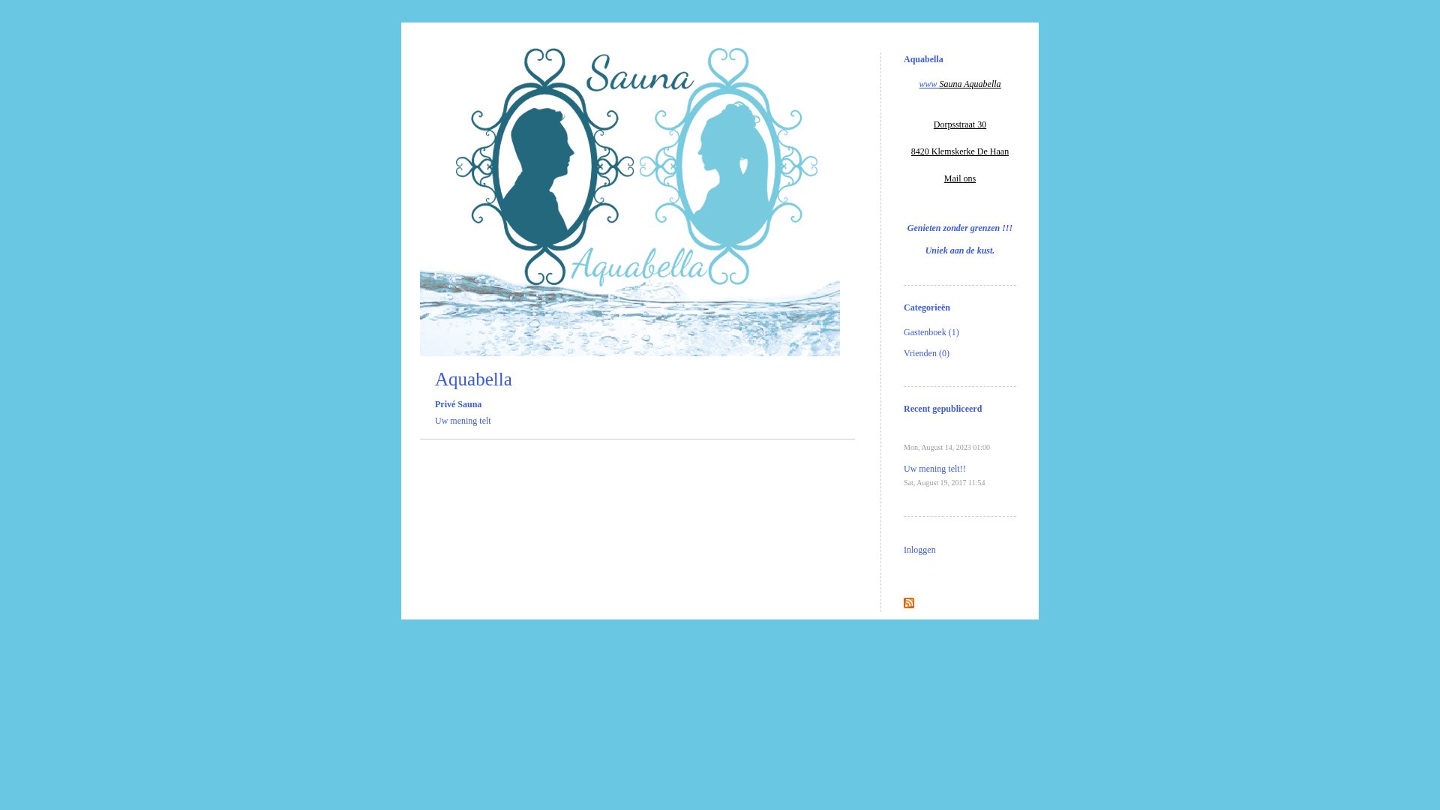  What do you see at coordinates (960, 178) in the screenshot?
I see `Mail ons` at bounding box center [960, 178].